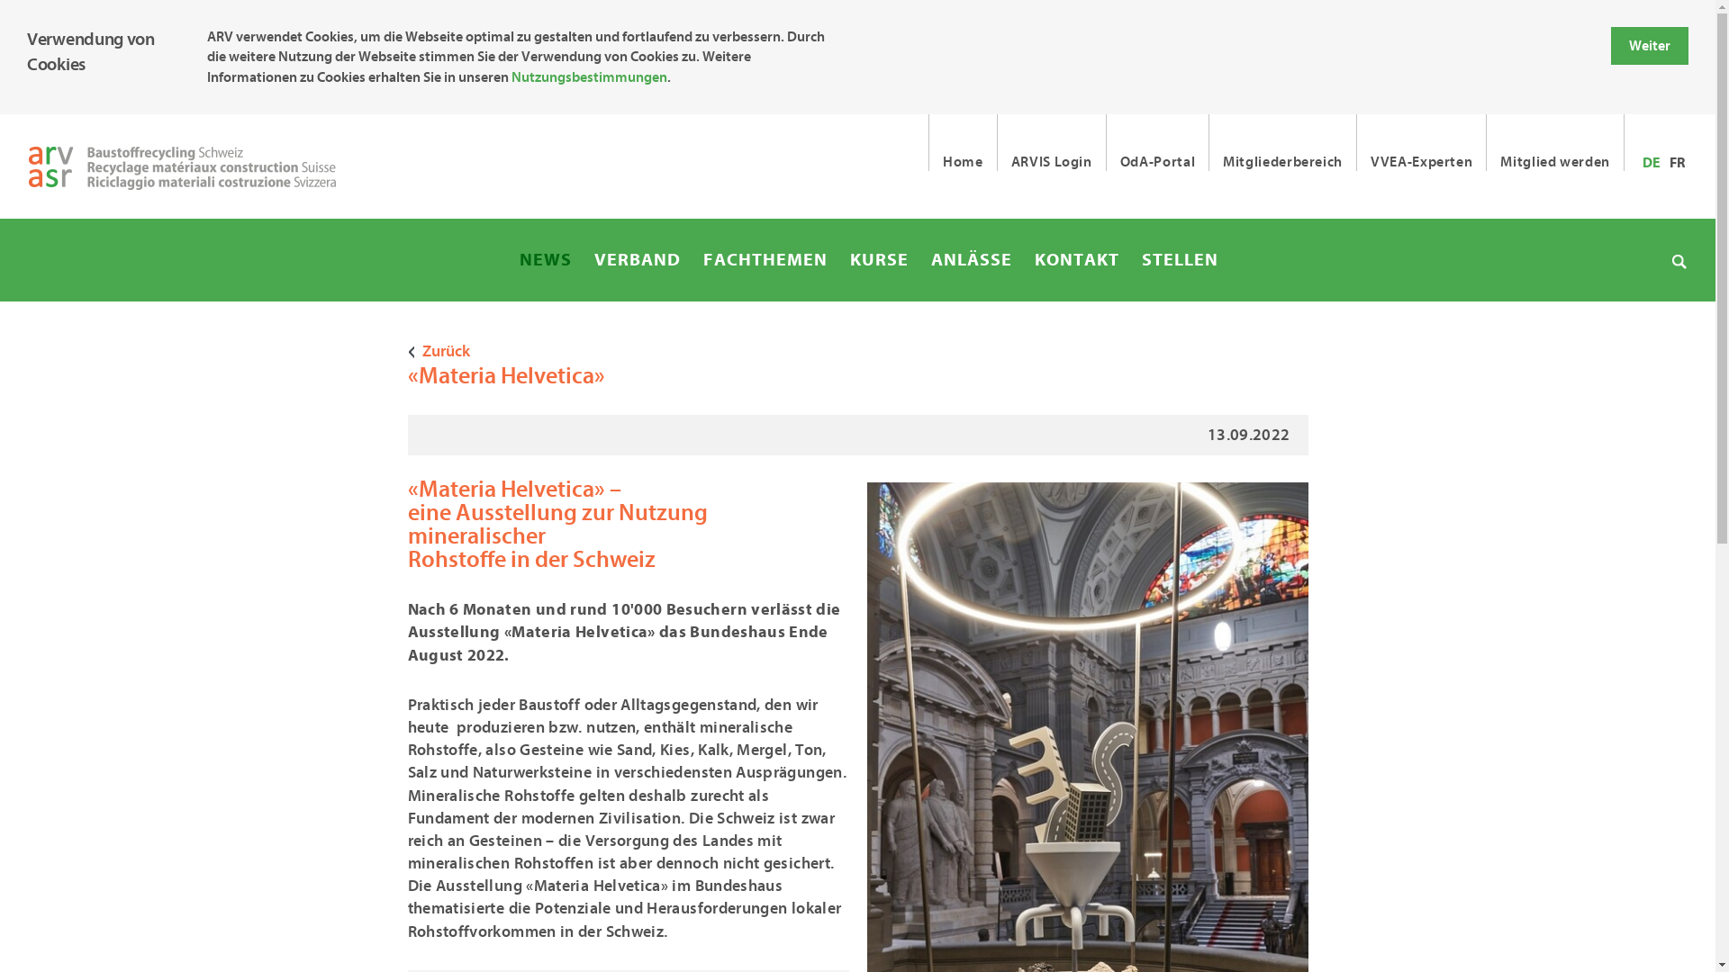  Describe the element at coordinates (1052, 142) in the screenshot. I see `ARVIS Login` at that location.